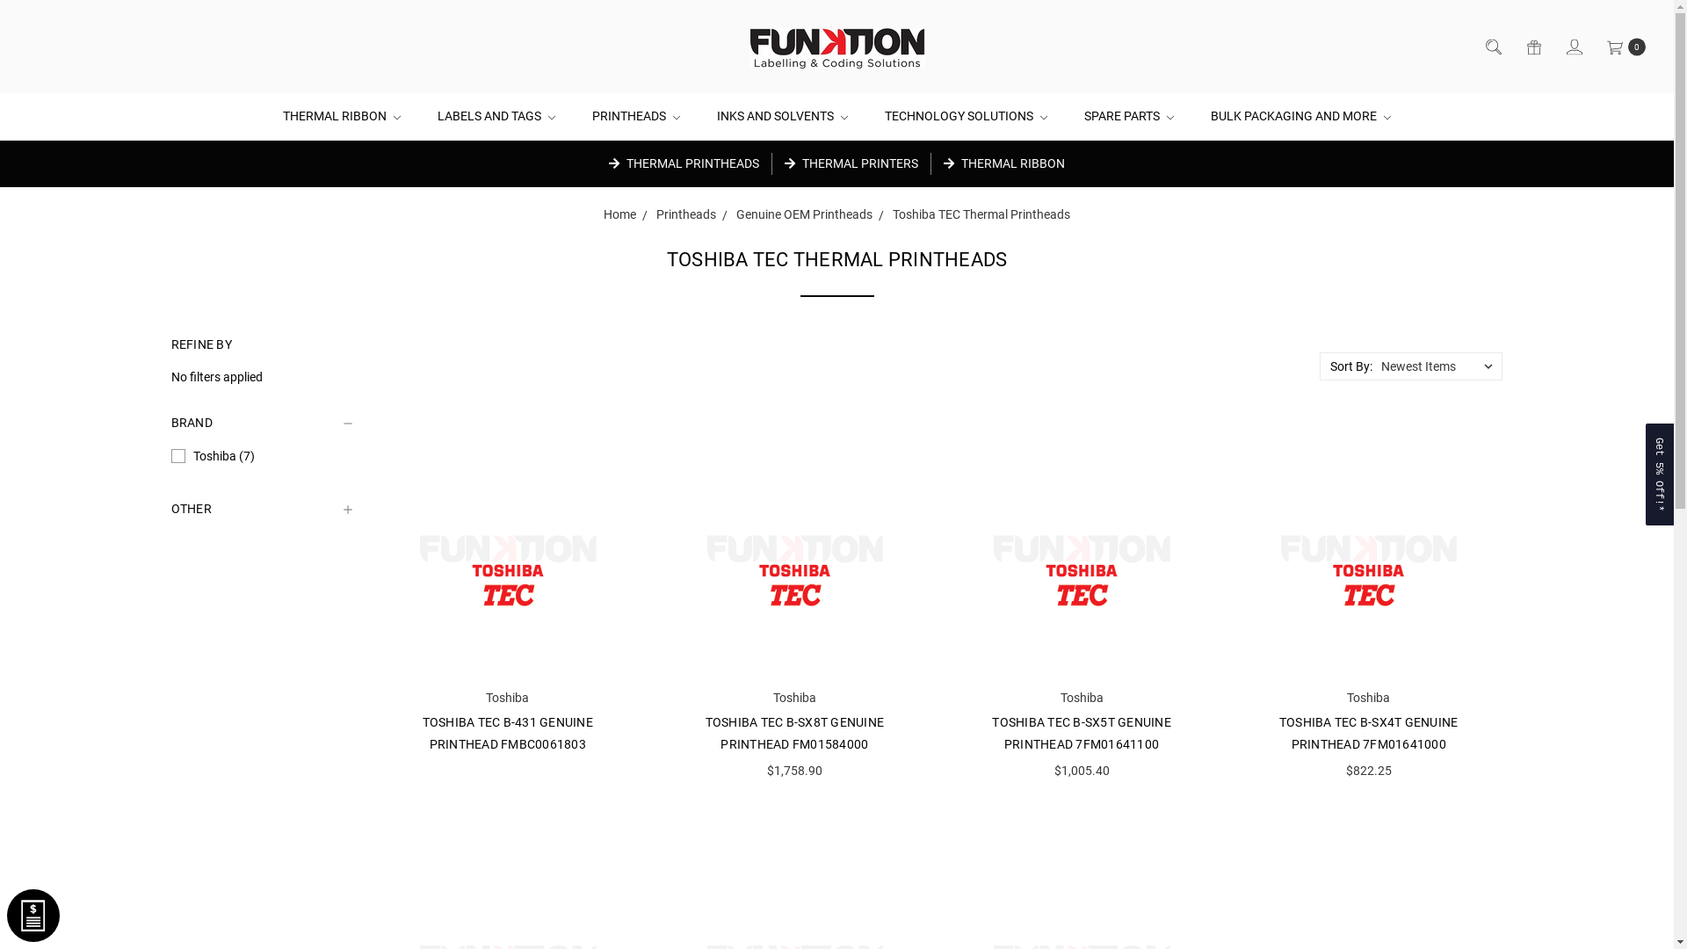 The width and height of the screenshot is (1687, 949). What do you see at coordinates (1369, 733) in the screenshot?
I see `TOSHIBA TEC B-SX4T GENUINE PRINTHEAD 7FM01641000` at bounding box center [1369, 733].